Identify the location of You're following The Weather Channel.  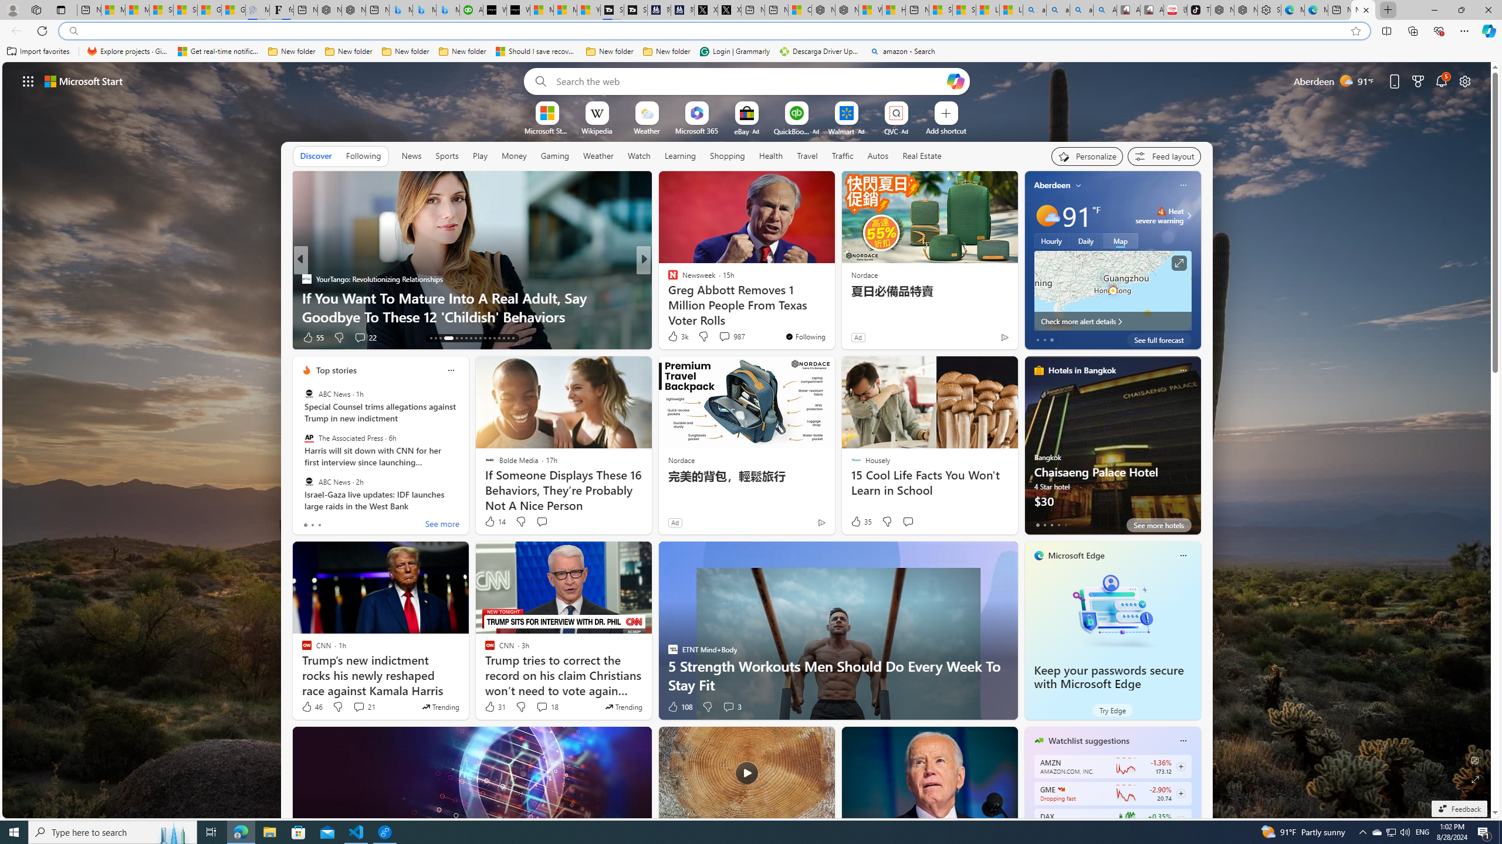
(979, 340).